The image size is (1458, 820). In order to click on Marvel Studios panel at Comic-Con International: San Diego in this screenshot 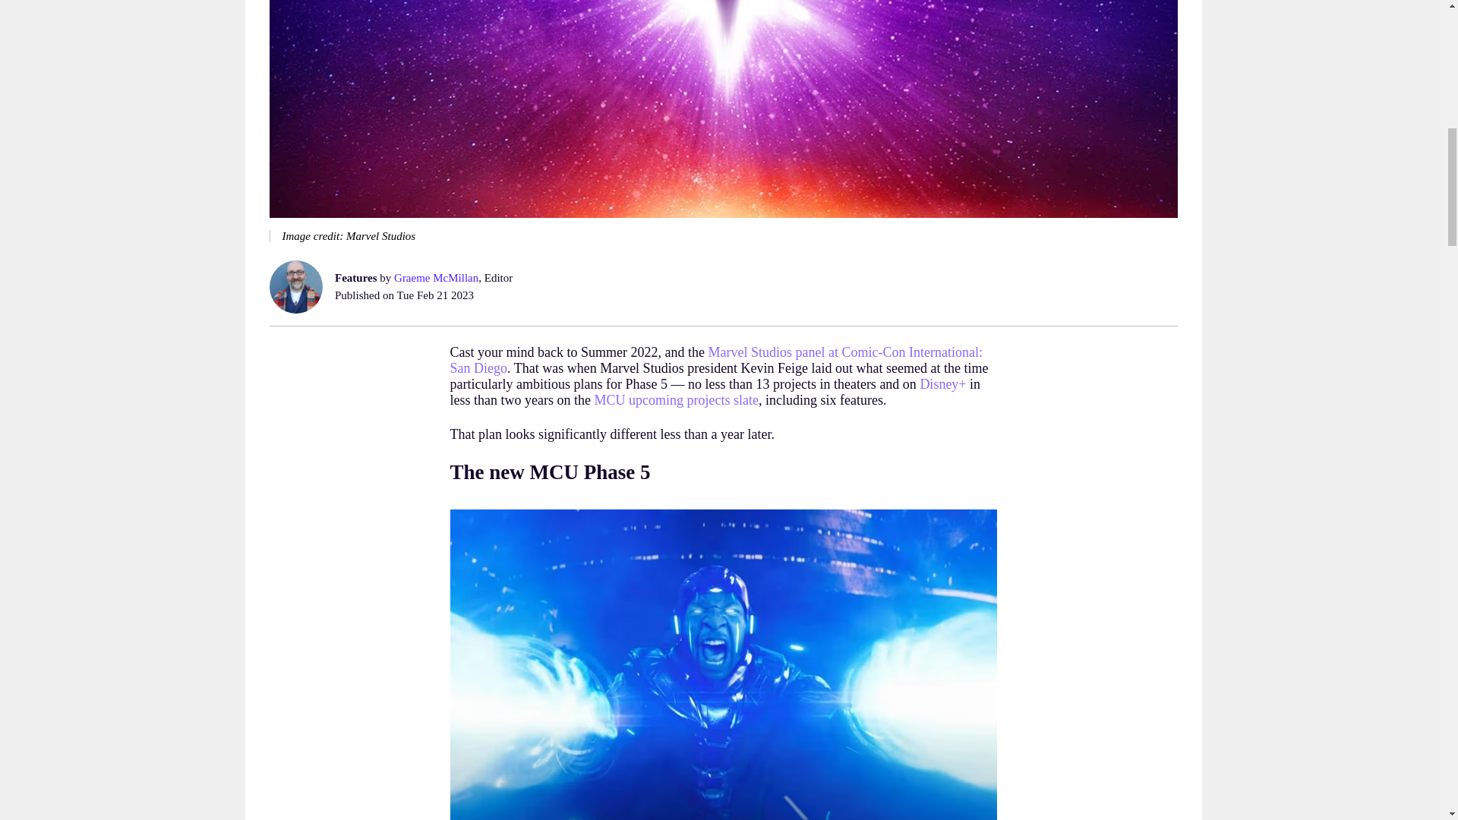, I will do `click(715, 360)`.